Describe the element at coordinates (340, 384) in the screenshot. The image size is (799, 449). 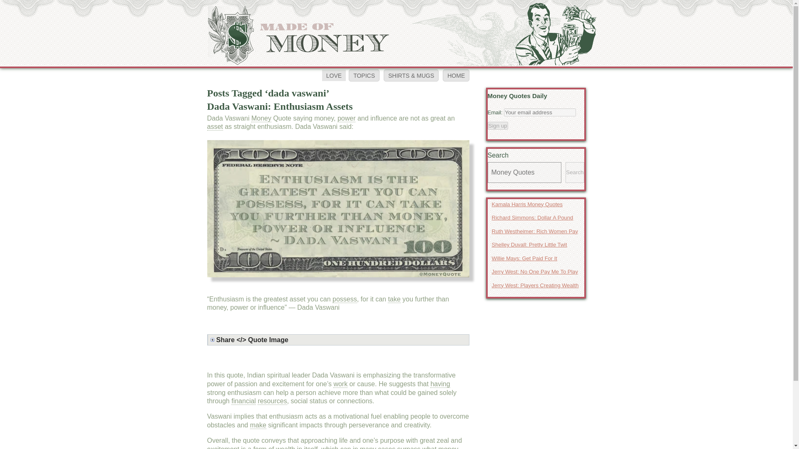
I see `work` at that location.